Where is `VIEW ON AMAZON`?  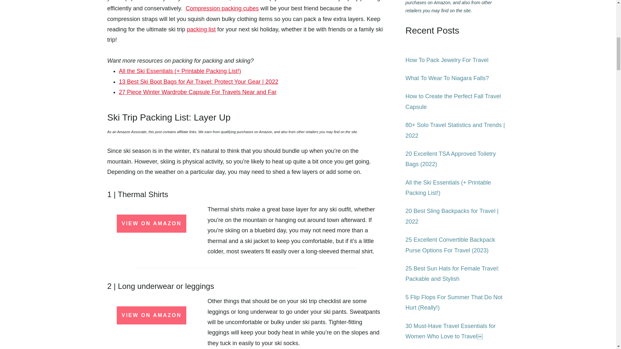
VIEW ON AMAZON is located at coordinates (151, 315).